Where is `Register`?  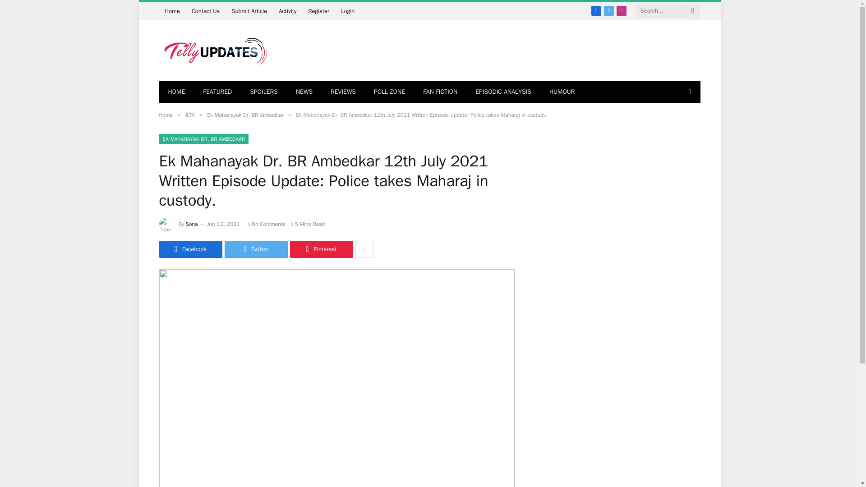 Register is located at coordinates (318, 11).